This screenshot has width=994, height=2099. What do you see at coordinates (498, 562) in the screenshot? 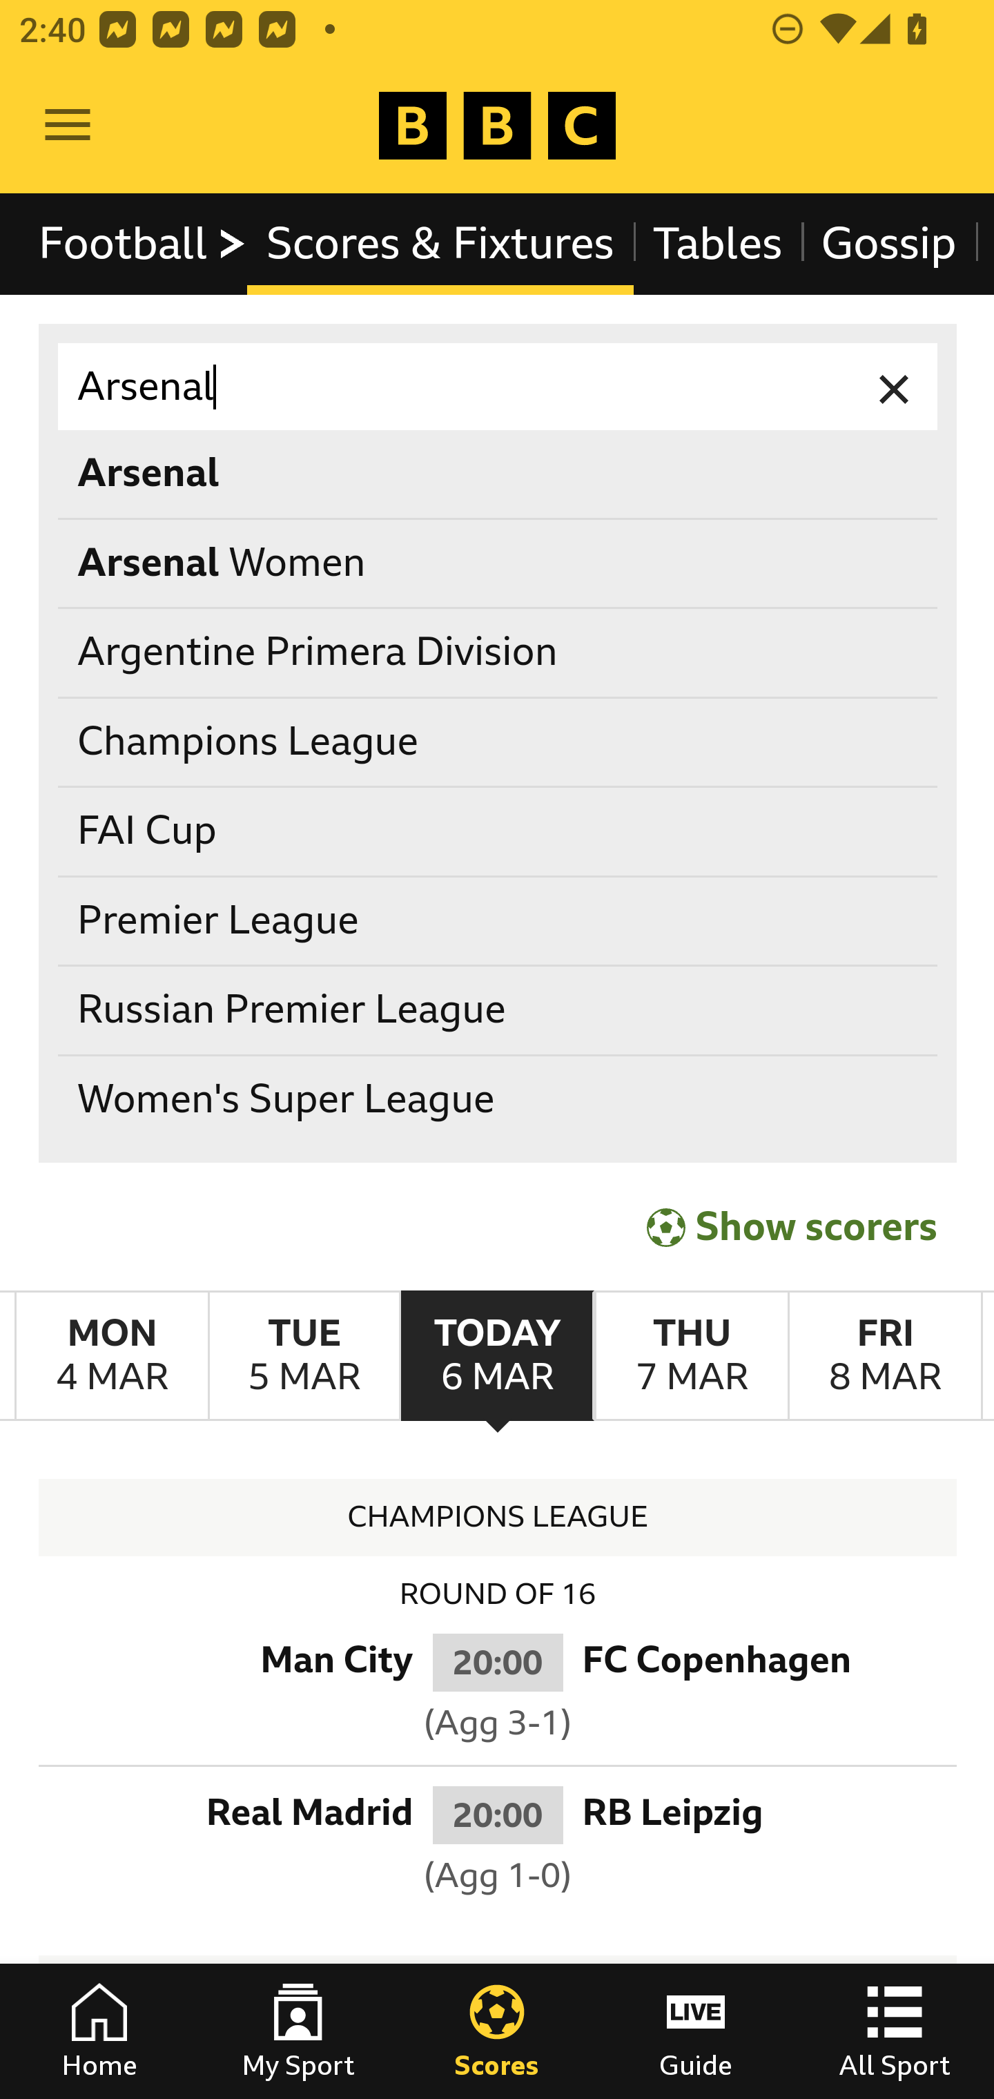
I see `Arsenal Women Arsenal  Women` at bounding box center [498, 562].